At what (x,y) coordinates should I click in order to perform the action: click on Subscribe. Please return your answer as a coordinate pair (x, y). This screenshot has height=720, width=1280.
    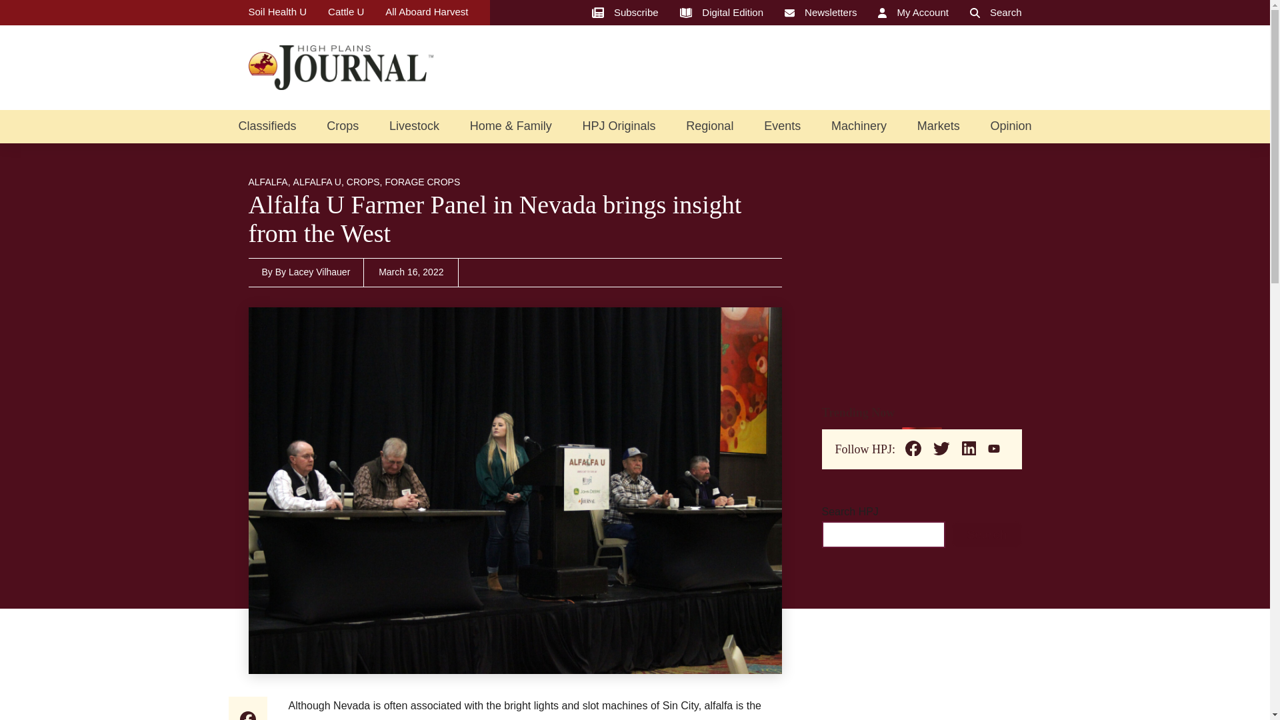
    Looking at the image, I should click on (625, 12).